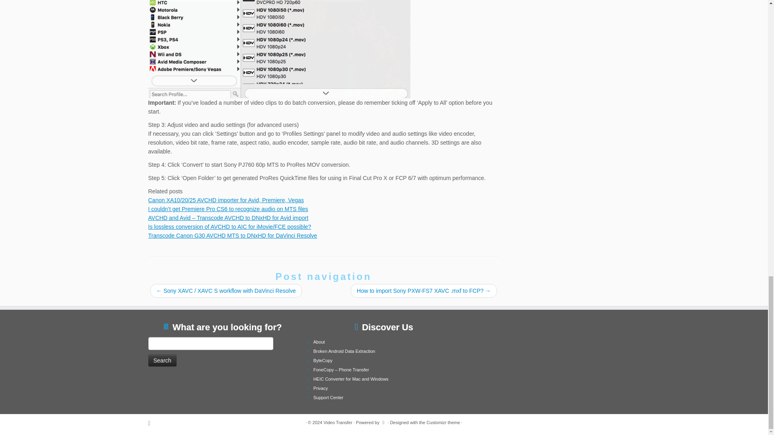 Image resolution: width=774 pixels, height=435 pixels. Describe the element at coordinates (383, 421) in the screenshot. I see `Powered by WordPress` at that location.